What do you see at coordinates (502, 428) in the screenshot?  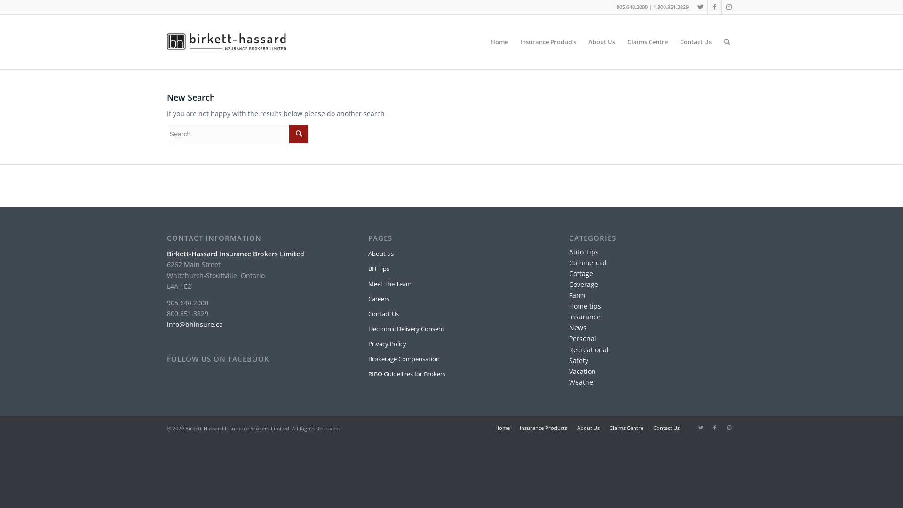 I see `Home` at bounding box center [502, 428].